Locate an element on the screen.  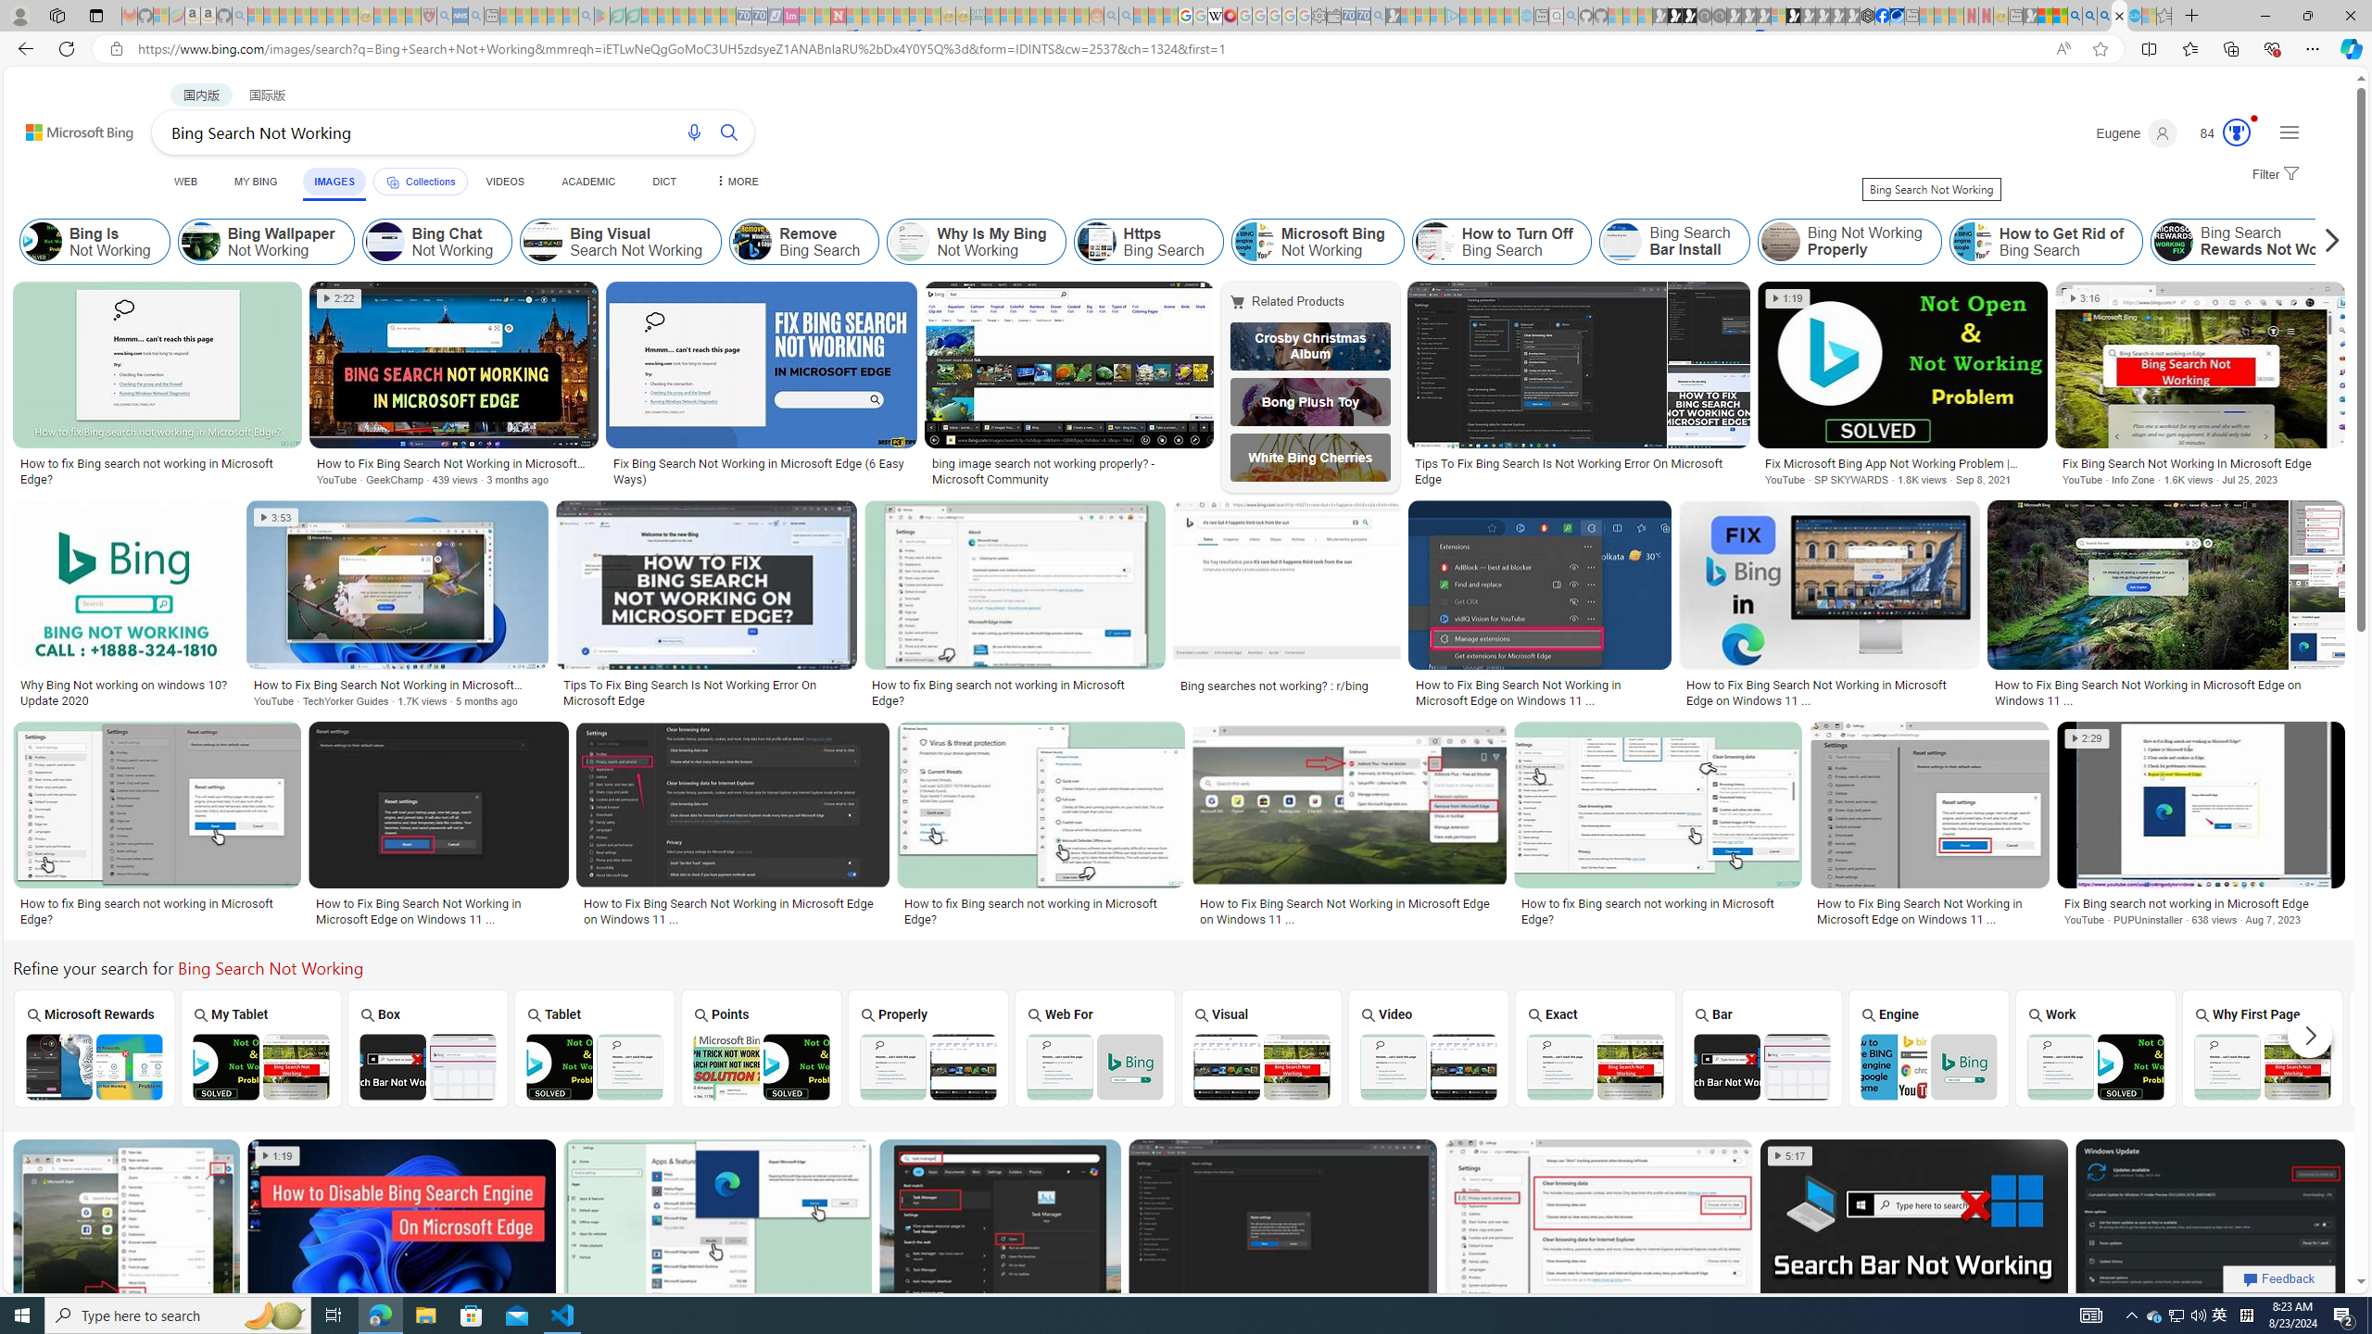
Dropdown Menu is located at coordinates (736, 182).